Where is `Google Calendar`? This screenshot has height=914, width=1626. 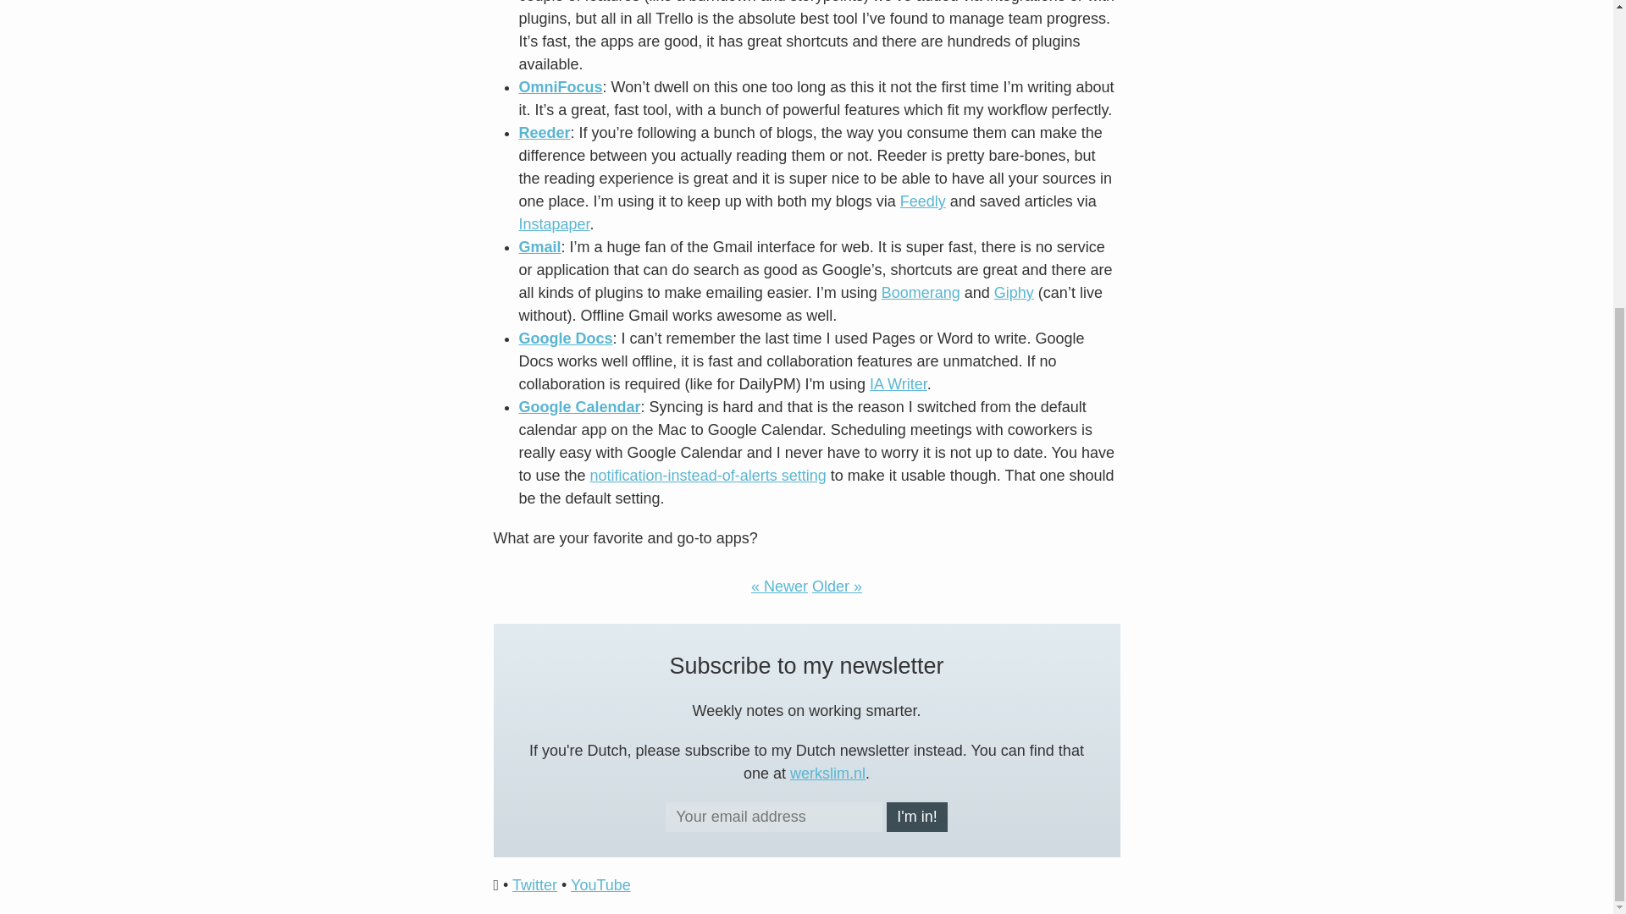 Google Calendar is located at coordinates (579, 406).